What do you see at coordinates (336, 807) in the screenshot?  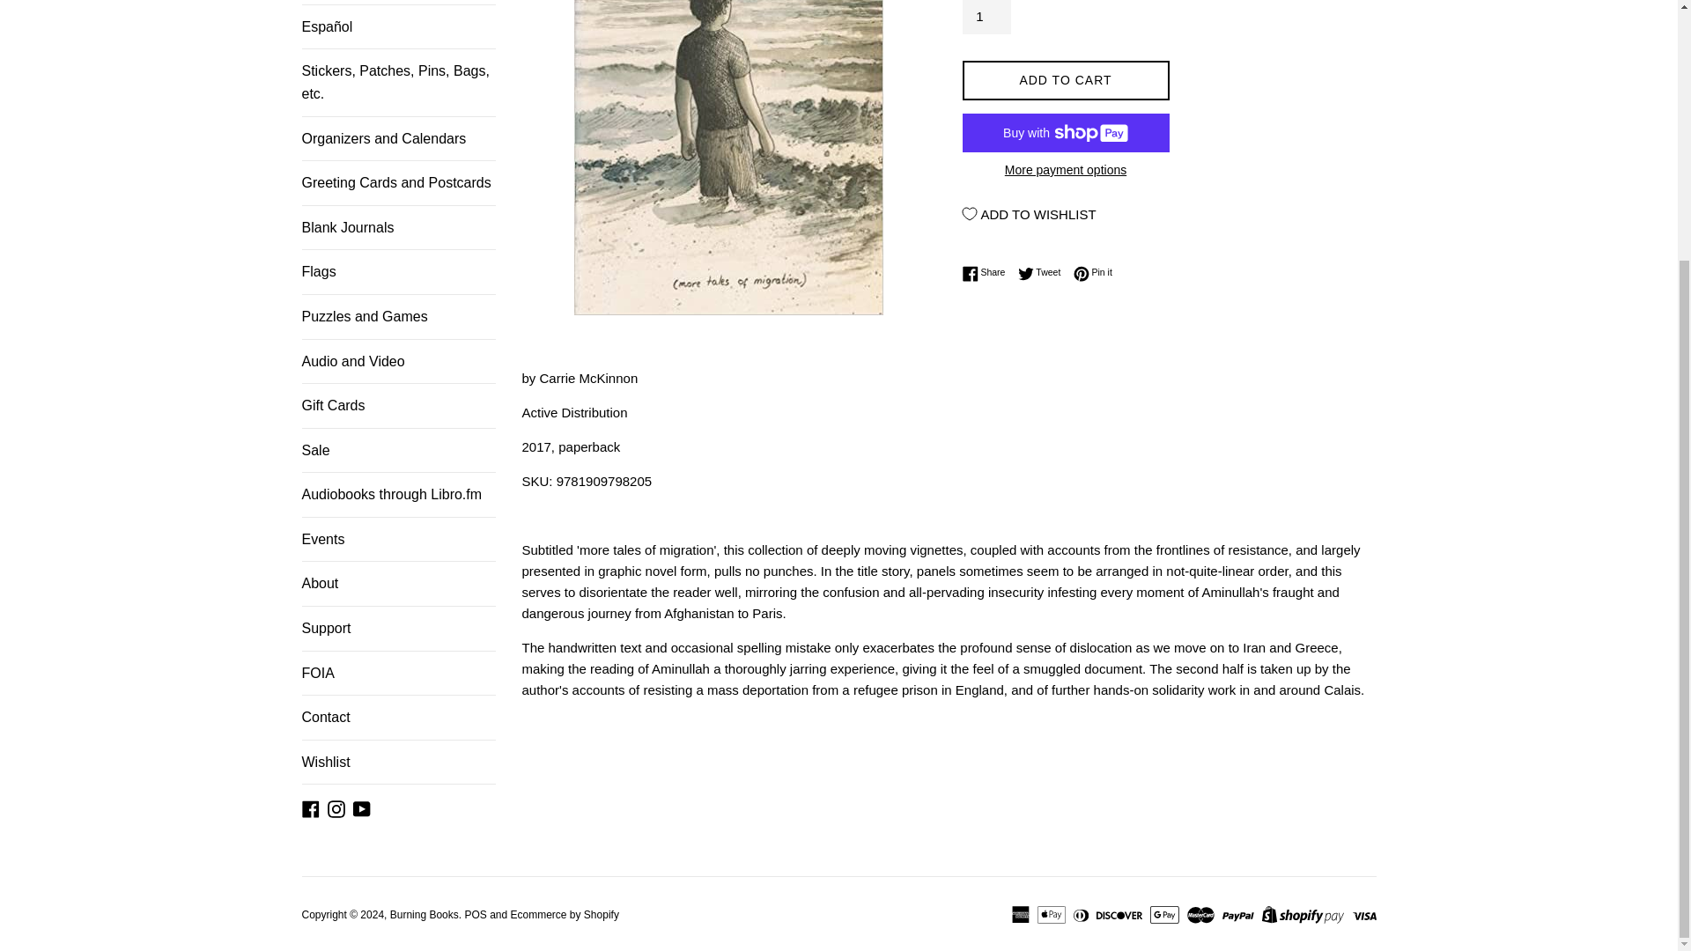 I see `Burning Books on Instagram` at bounding box center [336, 807].